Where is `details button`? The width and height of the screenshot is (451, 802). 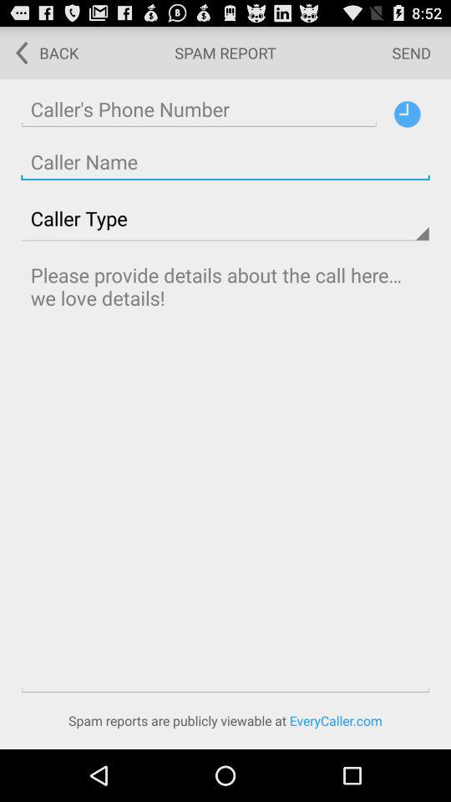
details button is located at coordinates (408, 114).